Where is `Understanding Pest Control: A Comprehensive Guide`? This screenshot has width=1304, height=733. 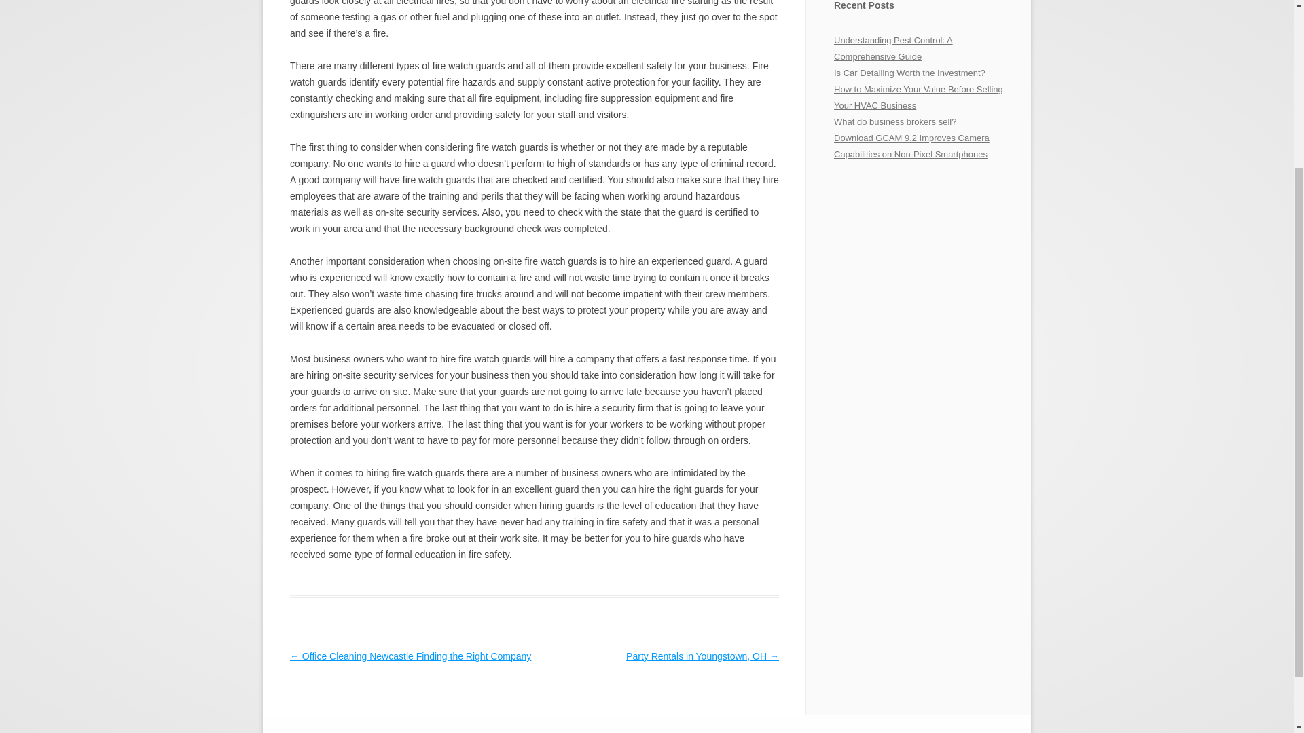
Understanding Pest Control: A Comprehensive Guide is located at coordinates (894, 48).